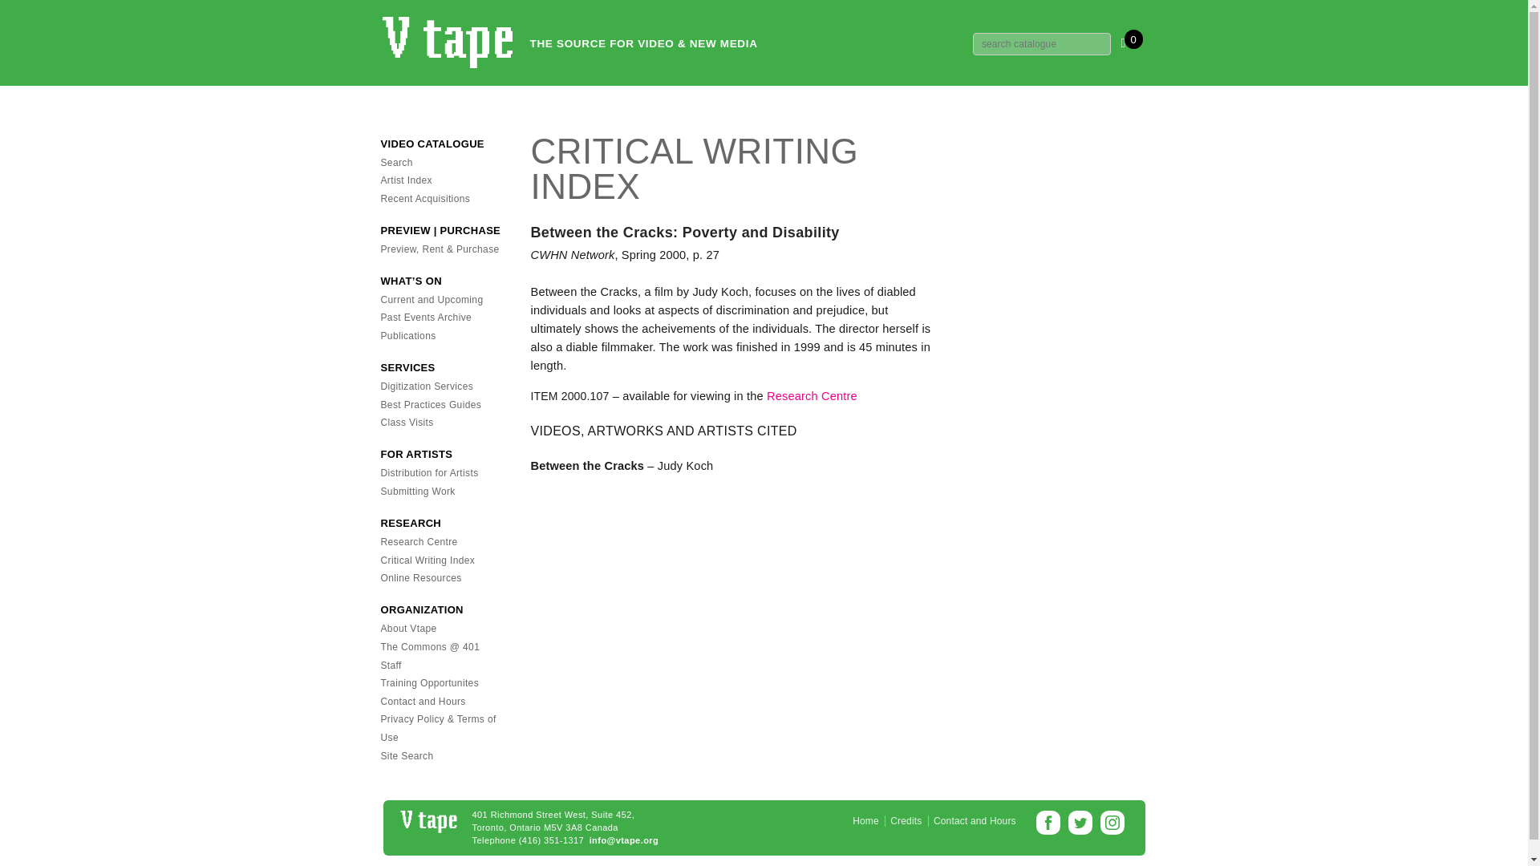 Image resolution: width=1540 pixels, height=866 pixels. I want to click on Search catalogue:, so click(1041, 44).